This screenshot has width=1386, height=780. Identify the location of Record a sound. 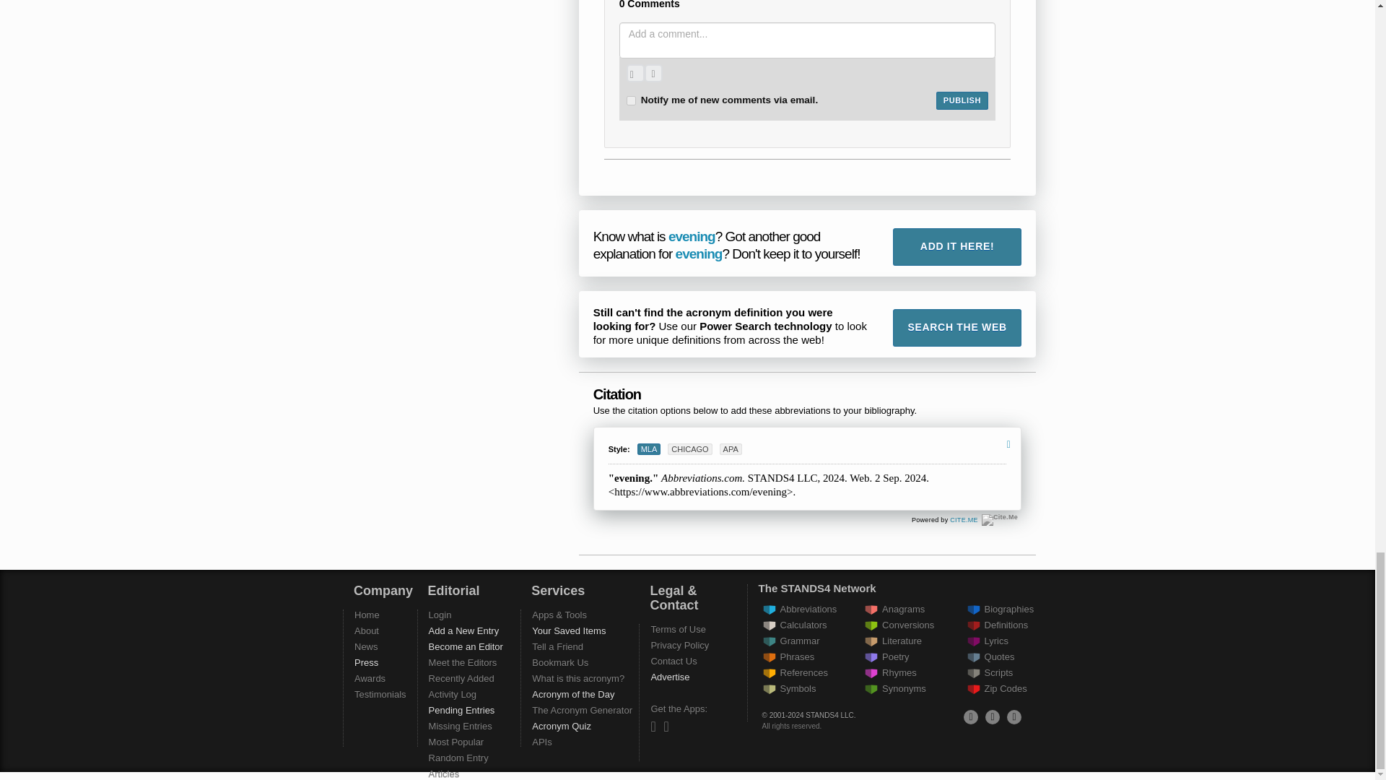
(653, 73).